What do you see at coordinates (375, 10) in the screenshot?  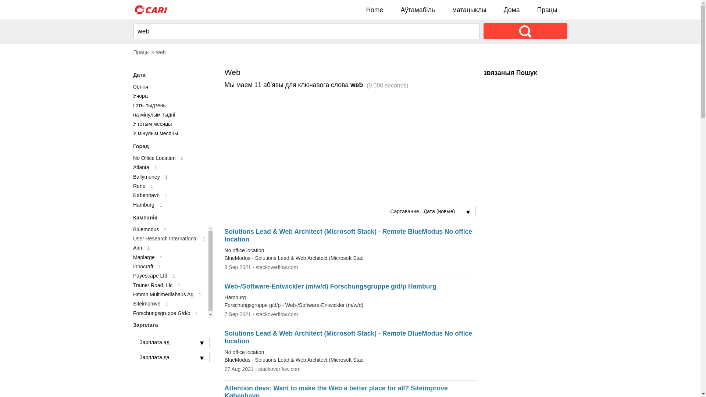 I see `Home` at bounding box center [375, 10].